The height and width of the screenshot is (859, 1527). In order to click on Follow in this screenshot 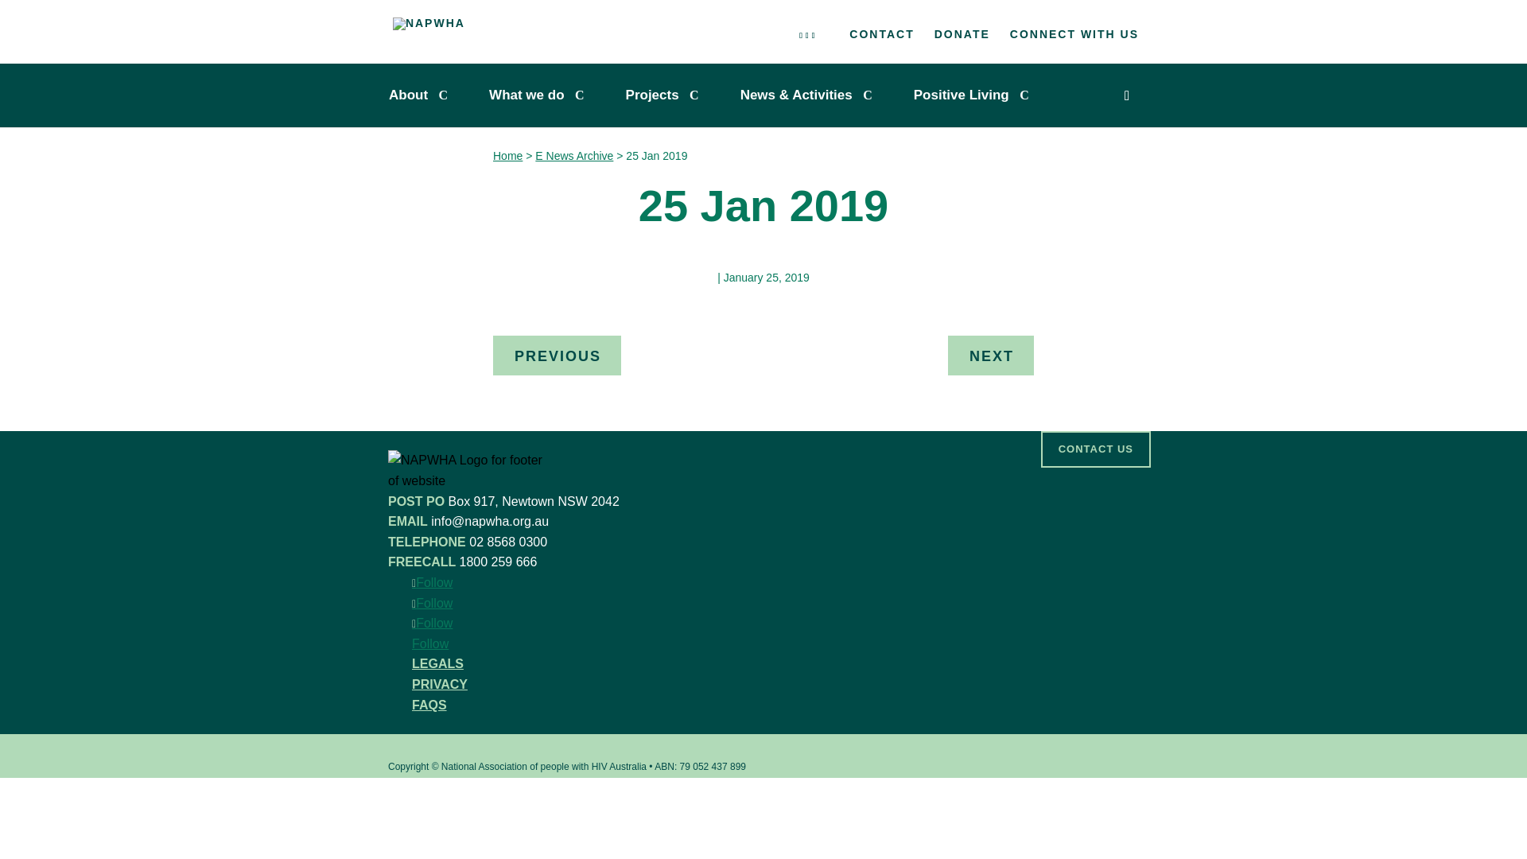, I will do `click(433, 603)`.